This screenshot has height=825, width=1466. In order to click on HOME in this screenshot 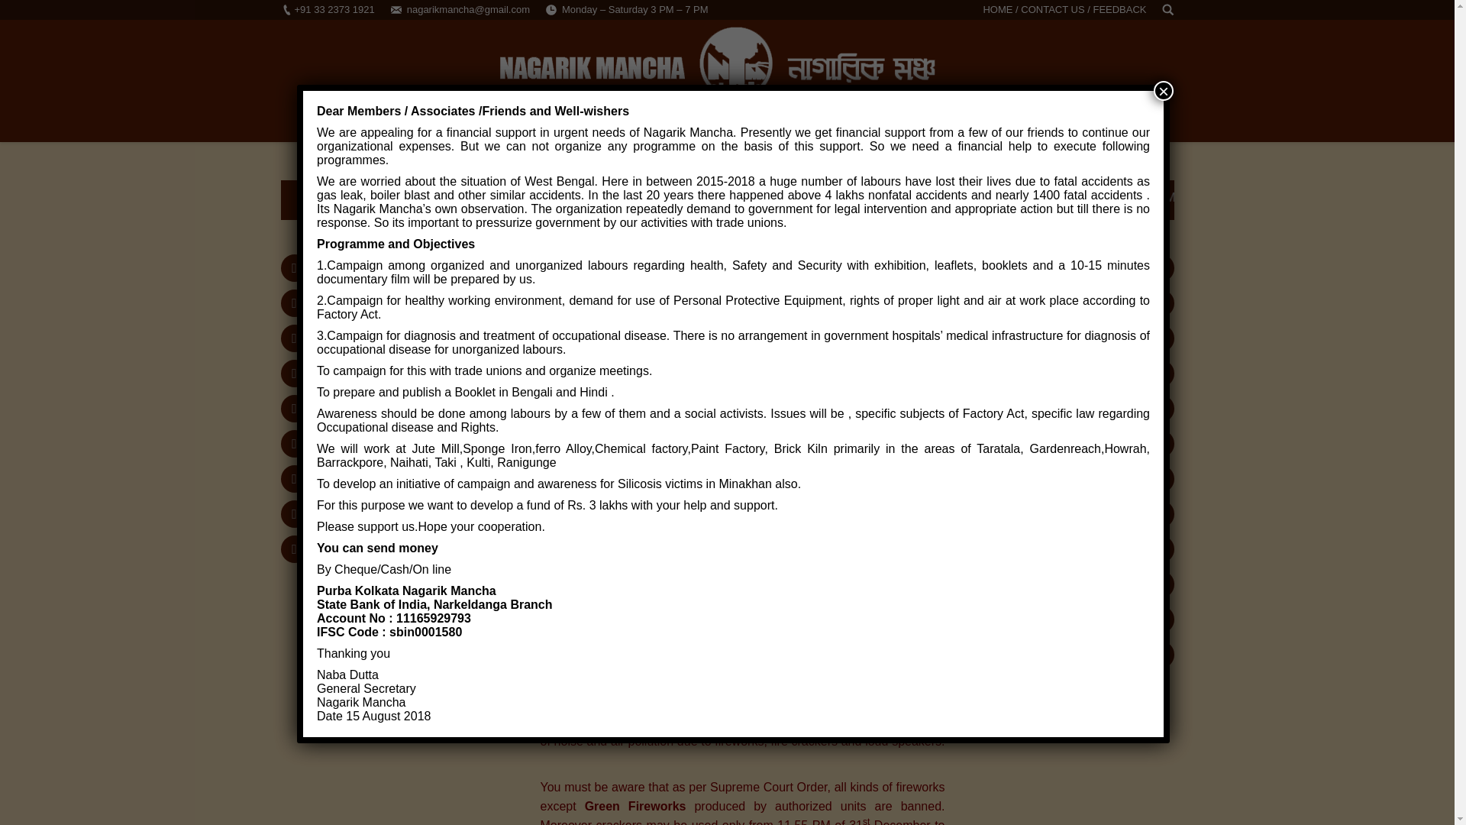, I will do `click(997, 9)`.